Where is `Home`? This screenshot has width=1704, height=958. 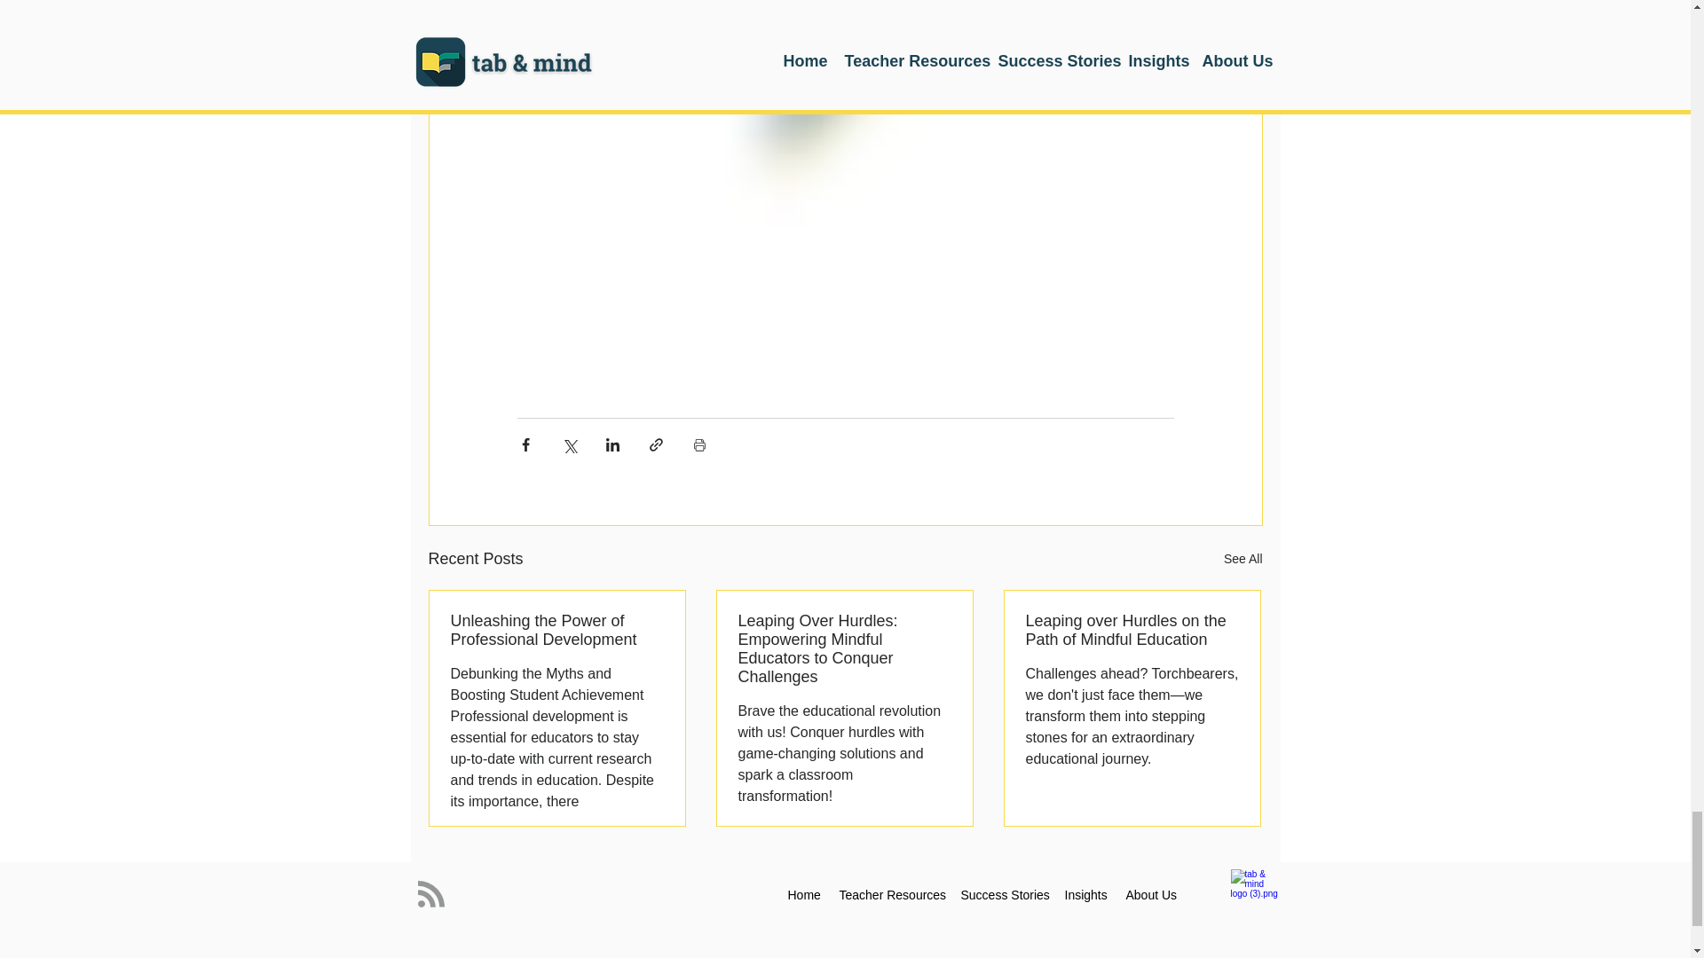 Home is located at coordinates (804, 894).